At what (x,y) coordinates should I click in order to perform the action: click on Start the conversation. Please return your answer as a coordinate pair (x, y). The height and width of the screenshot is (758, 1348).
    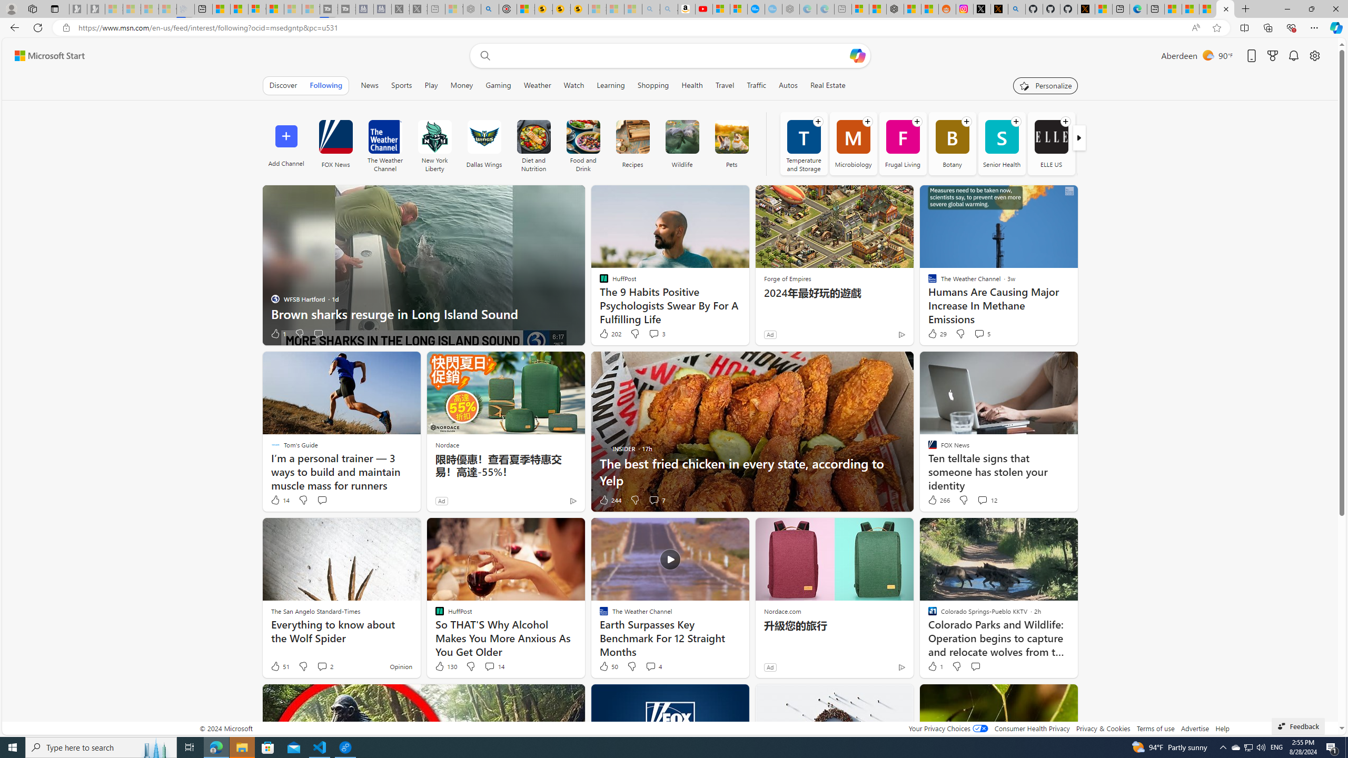
    Looking at the image, I should click on (975, 666).